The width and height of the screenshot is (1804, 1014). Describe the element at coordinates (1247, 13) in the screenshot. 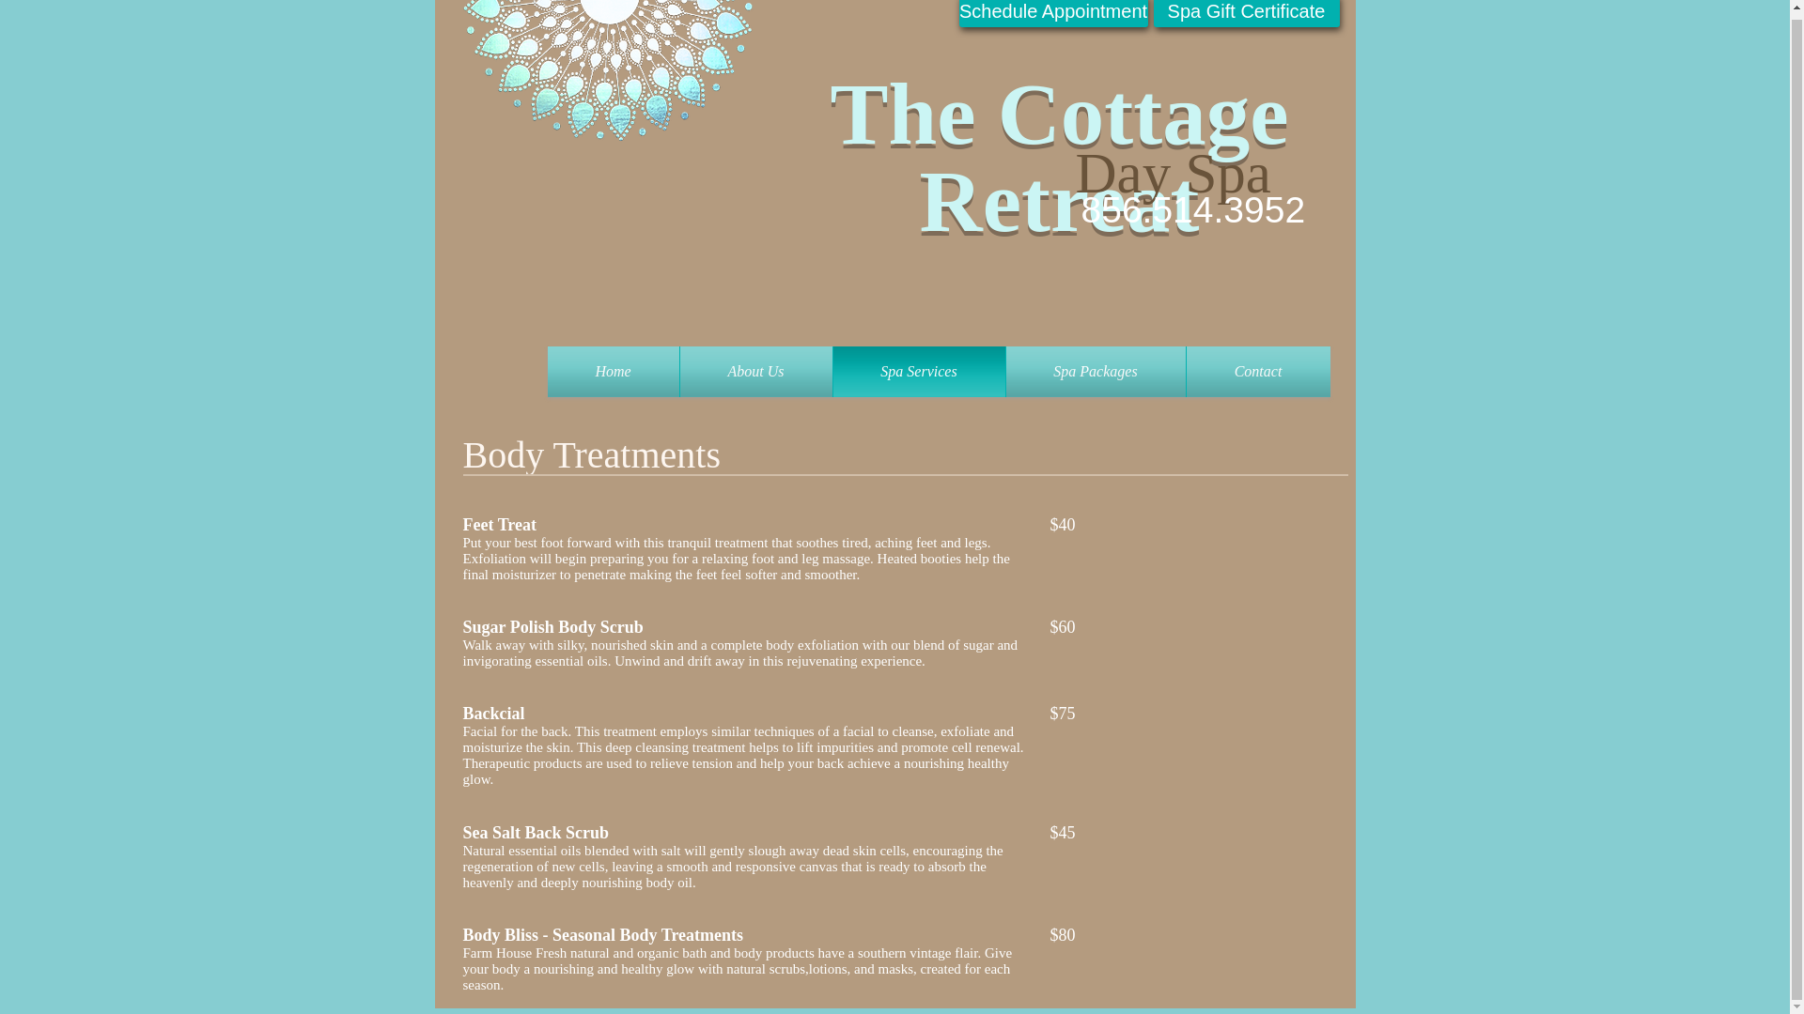

I see `Spa Gift Certificate` at that location.